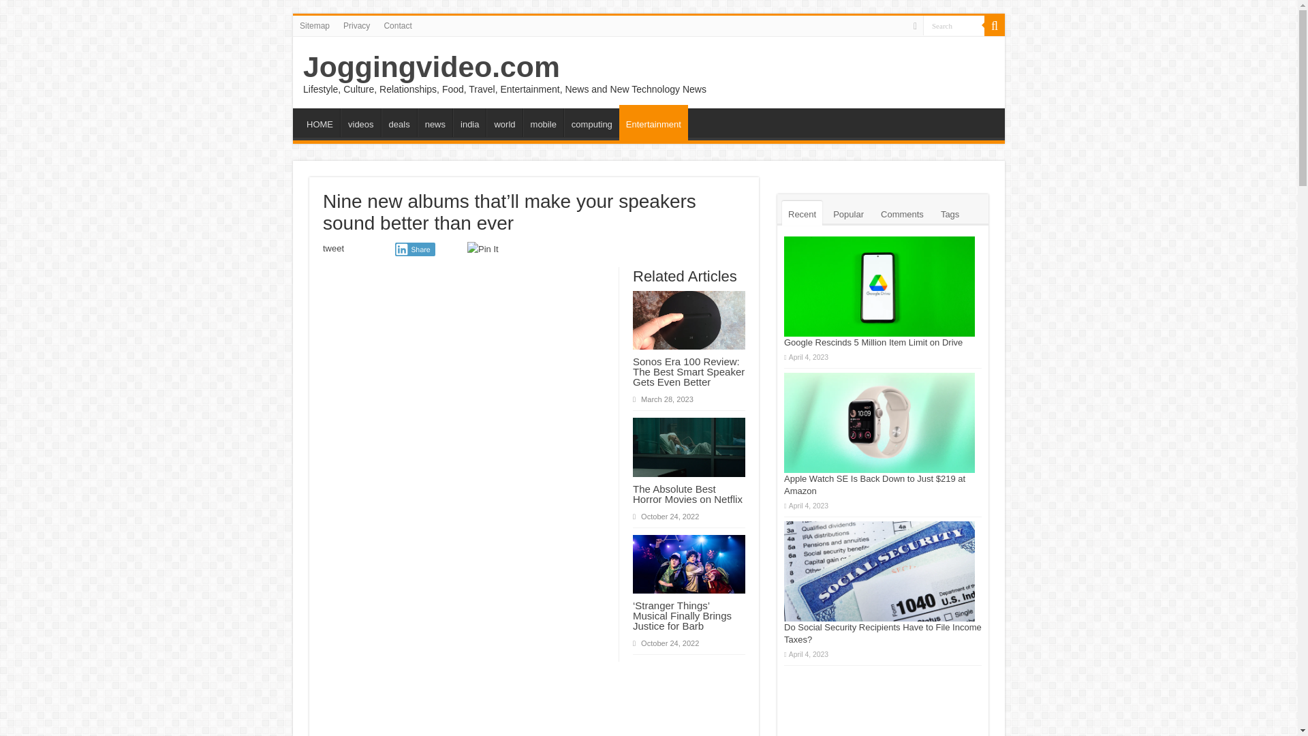 The height and width of the screenshot is (736, 1308). I want to click on Search, so click(995, 25).